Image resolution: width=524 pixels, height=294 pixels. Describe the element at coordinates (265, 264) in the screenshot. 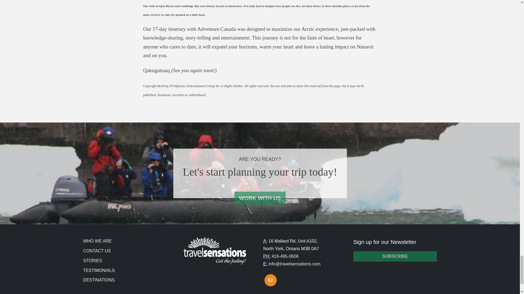

I see `Email` at that location.